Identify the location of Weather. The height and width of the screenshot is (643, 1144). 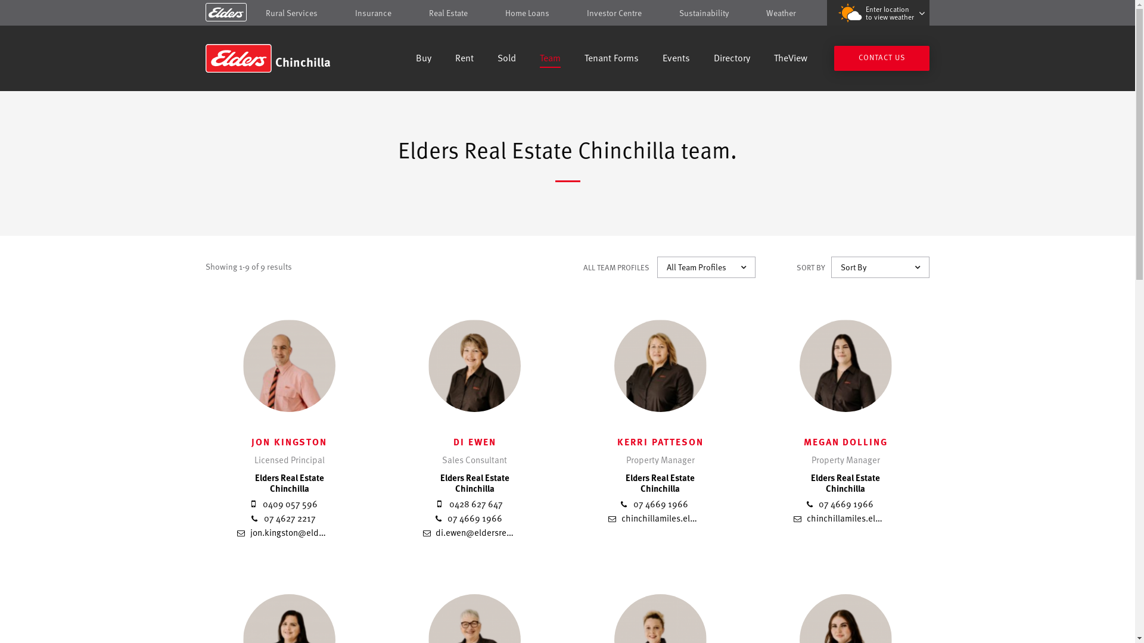
(781, 13).